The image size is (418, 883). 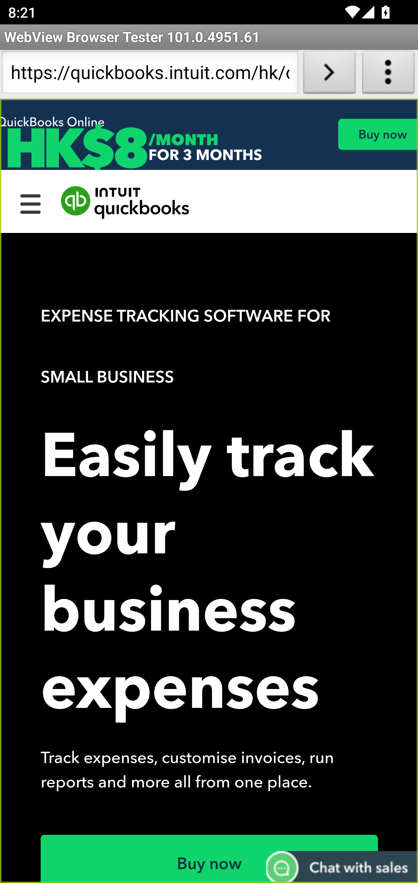 What do you see at coordinates (31, 202) in the screenshot?
I see `quickbooks-mobile-burger` at bounding box center [31, 202].